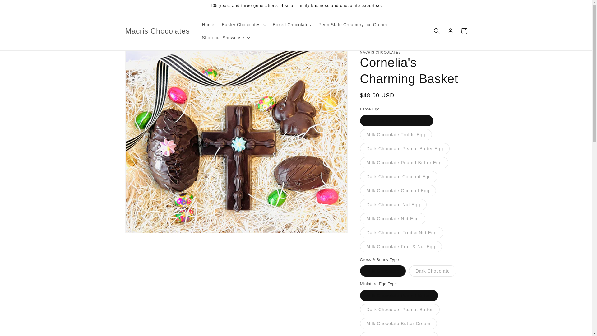  What do you see at coordinates (292, 25) in the screenshot?
I see `Boxed Chocolates` at bounding box center [292, 25].